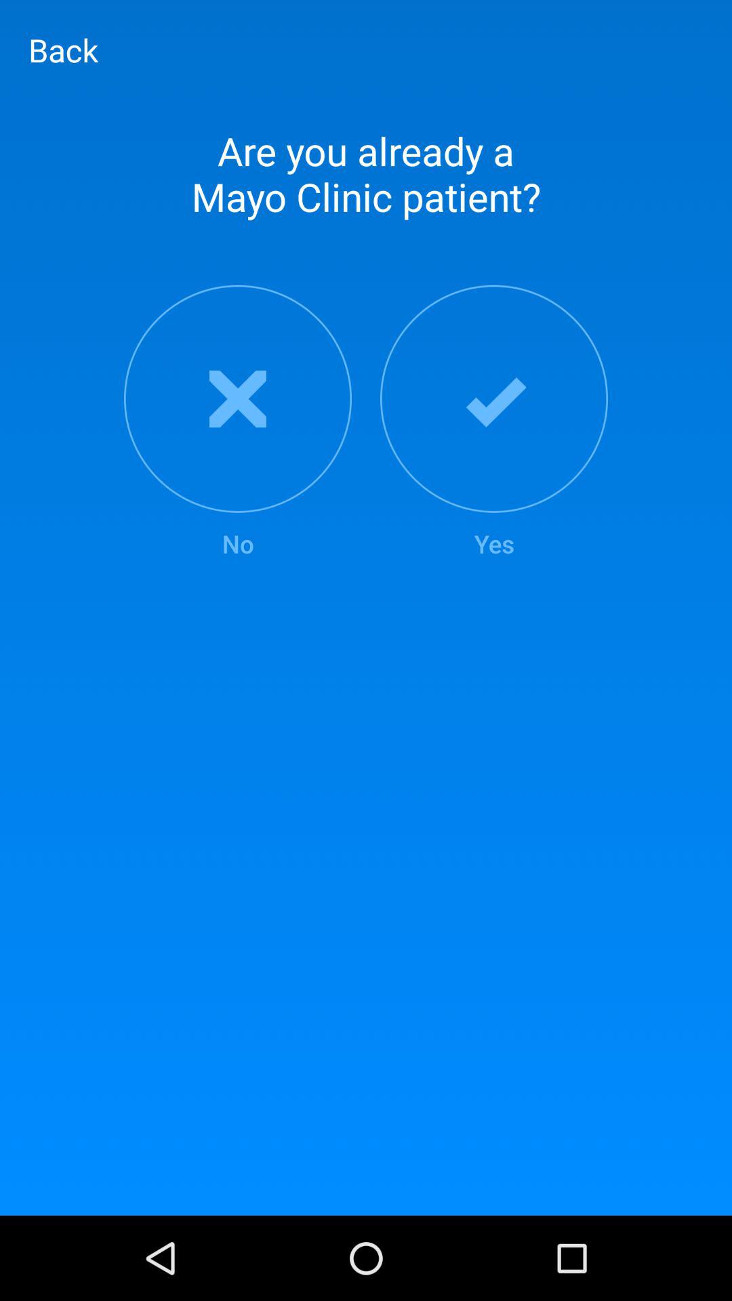 The width and height of the screenshot is (732, 1301). I want to click on jump until the no, so click(237, 423).